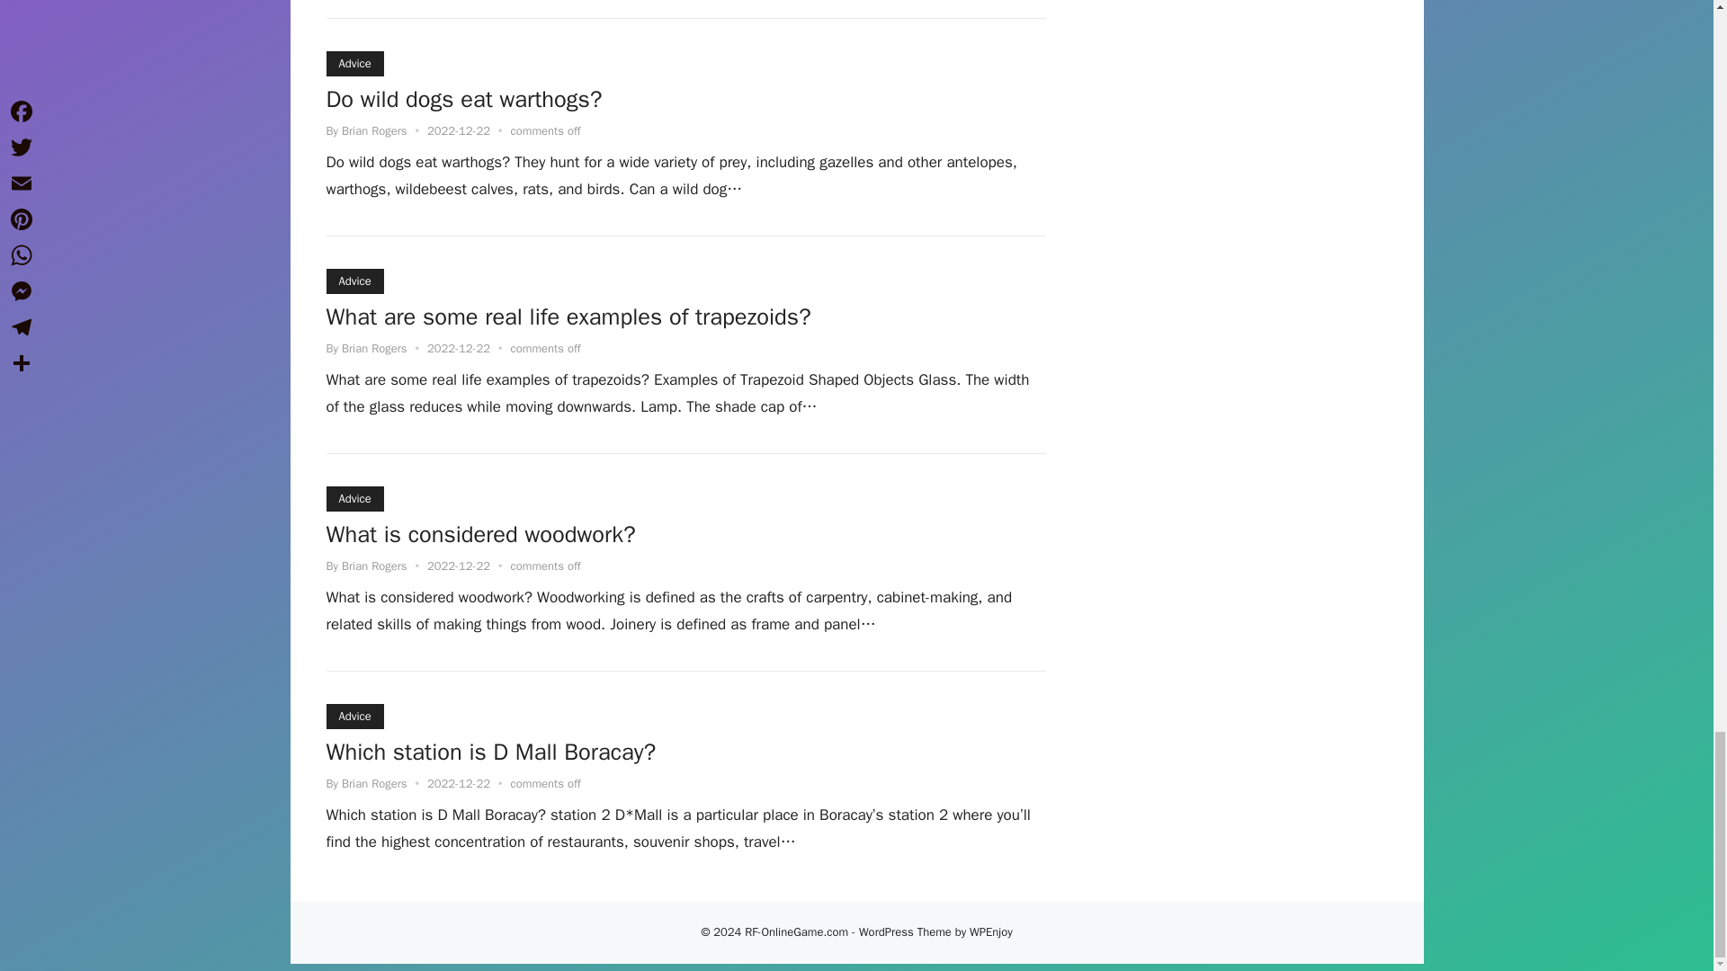 This screenshot has width=1727, height=971. Describe the element at coordinates (374, 349) in the screenshot. I see `Posts by Brian Rogers` at that location.